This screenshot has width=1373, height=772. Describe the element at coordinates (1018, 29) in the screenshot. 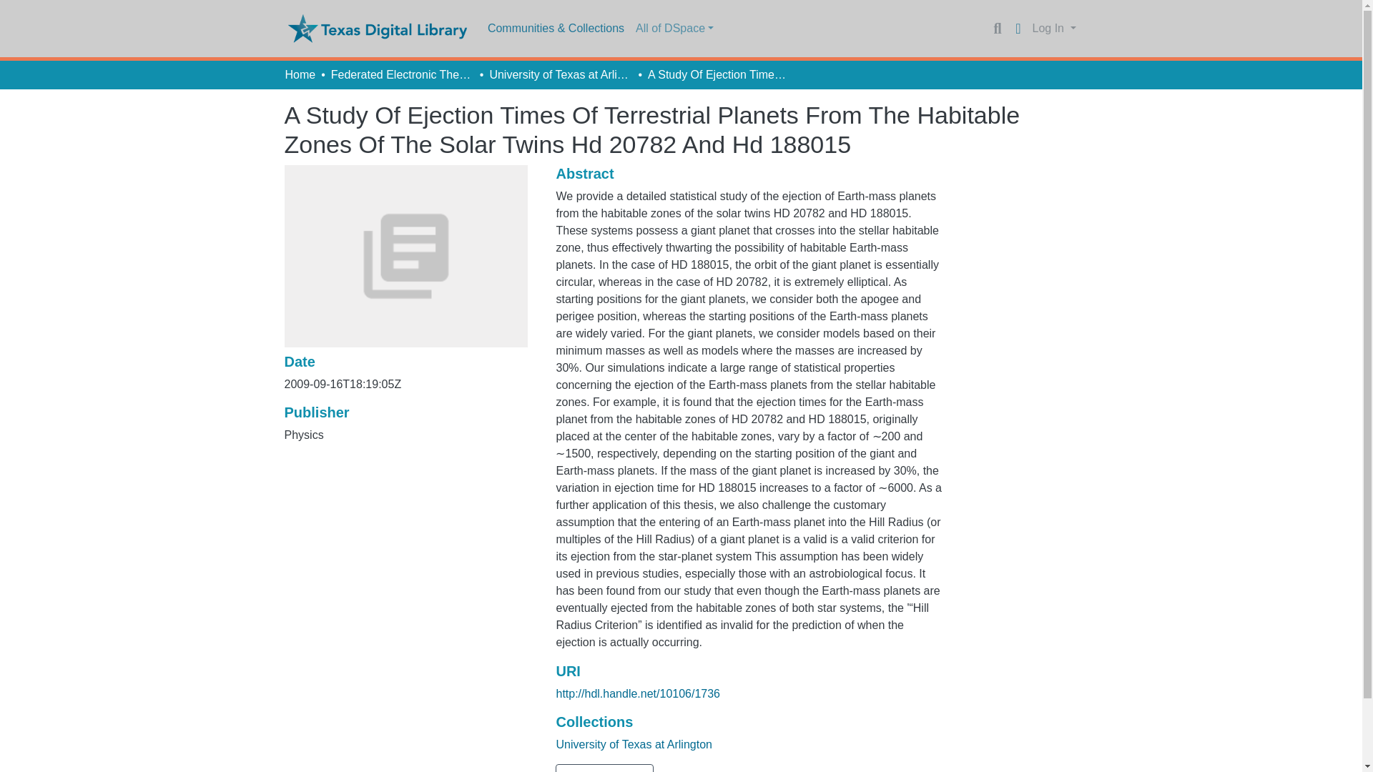

I see `Language switch` at that location.